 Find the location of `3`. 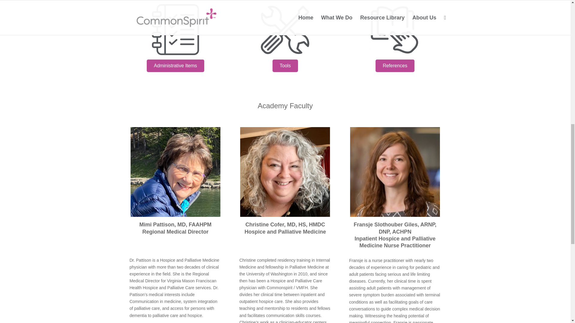

3 is located at coordinates (175, 172).